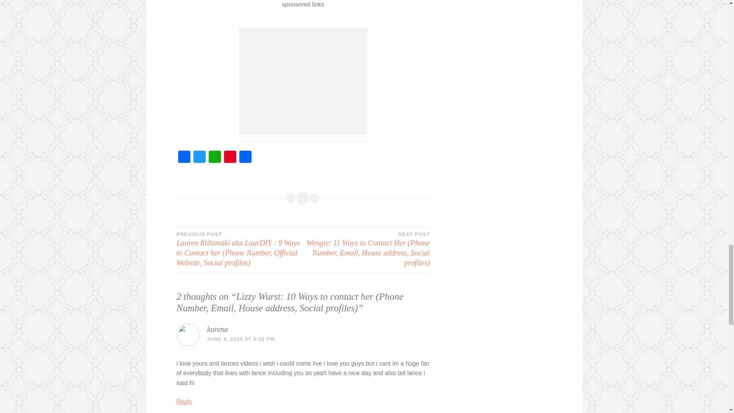  What do you see at coordinates (241, 339) in the screenshot?
I see `JUNE 9, 2020 AT 4:32 PM` at bounding box center [241, 339].